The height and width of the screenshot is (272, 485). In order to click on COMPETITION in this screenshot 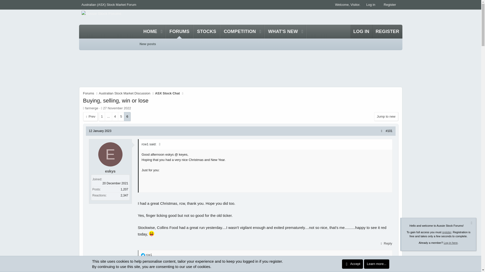, I will do `click(152, 233)`.